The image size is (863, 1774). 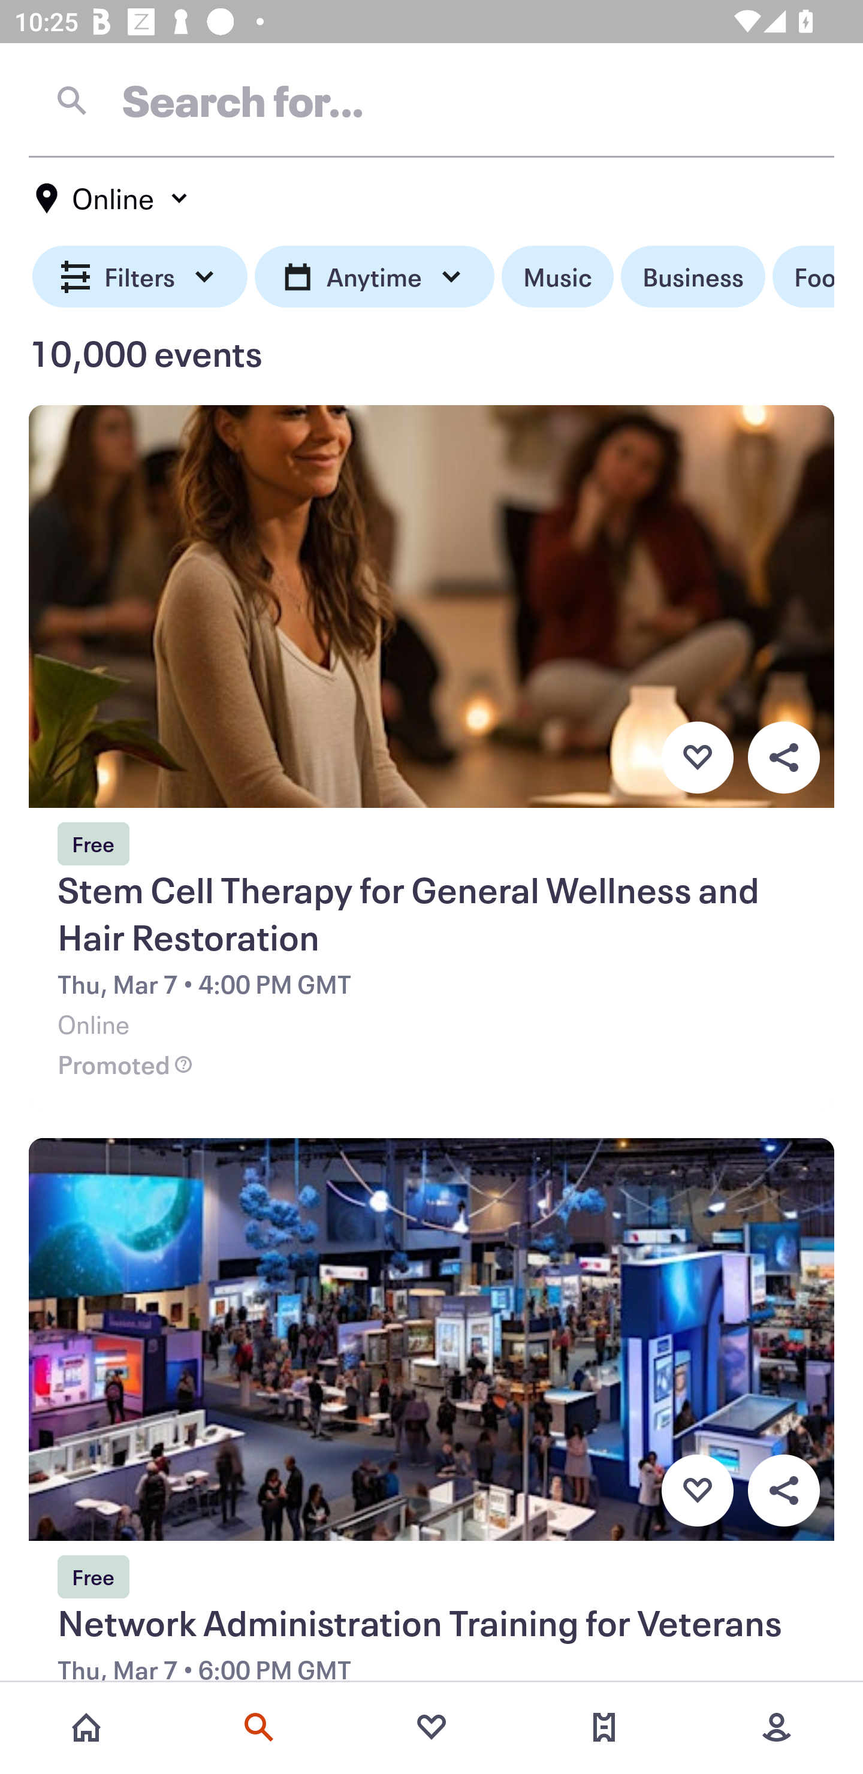 What do you see at coordinates (374, 277) in the screenshot?
I see `Anytime` at bounding box center [374, 277].